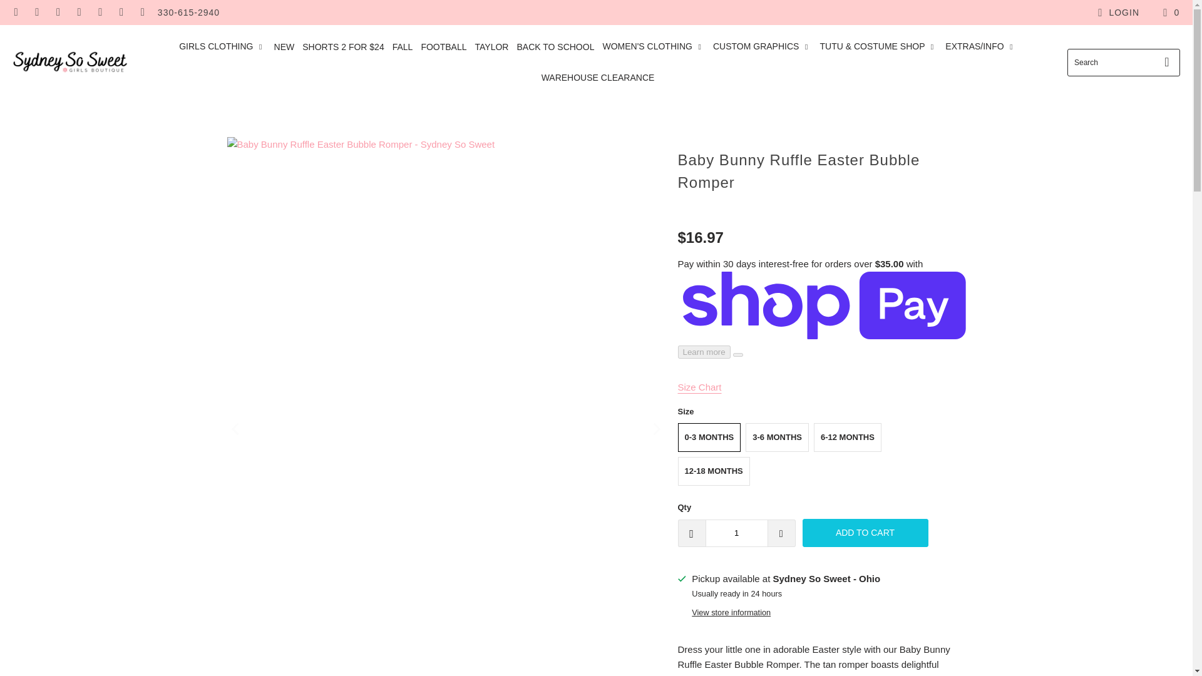  I want to click on 1, so click(736, 533).